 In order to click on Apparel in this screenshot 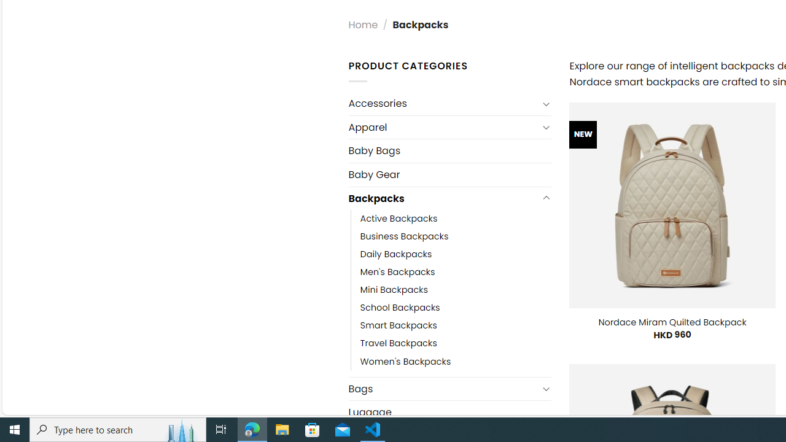, I will do `click(443, 126)`.